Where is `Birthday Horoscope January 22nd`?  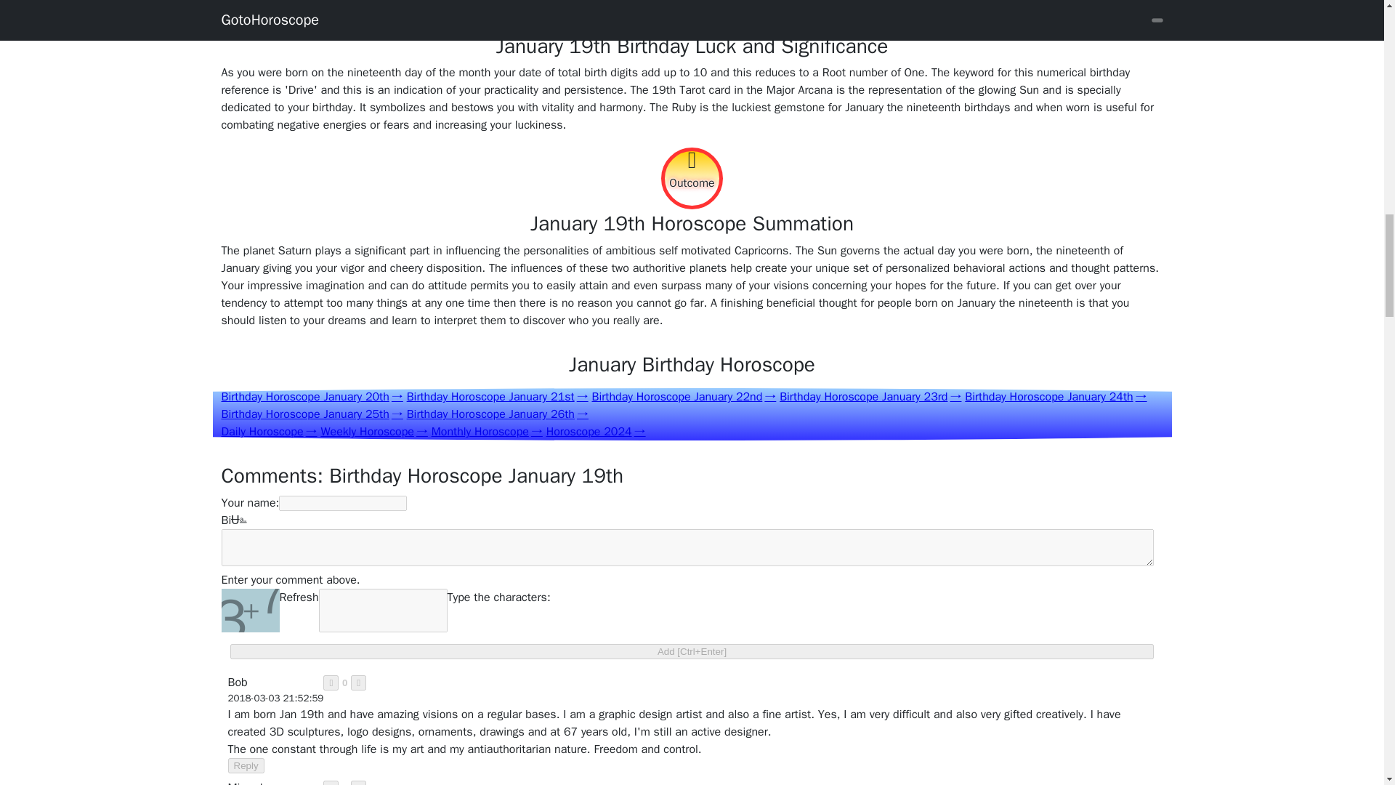
Birthday Horoscope January 22nd is located at coordinates (683, 397).